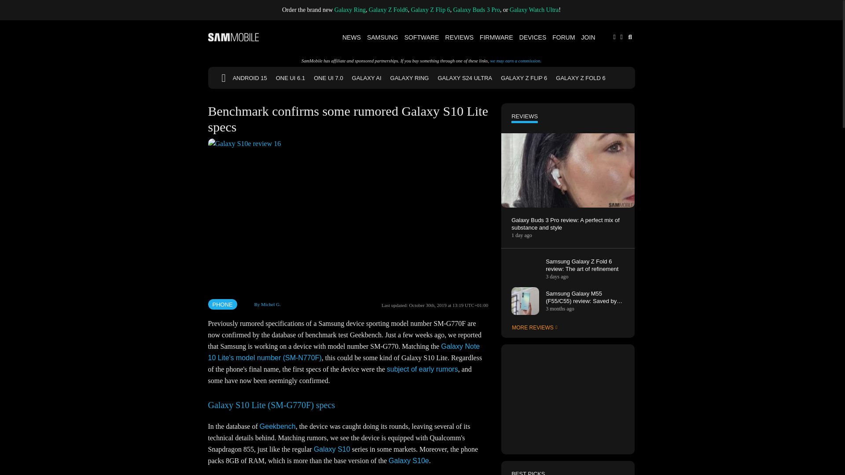  I want to click on Galaxy Z Fold6, so click(388, 10).